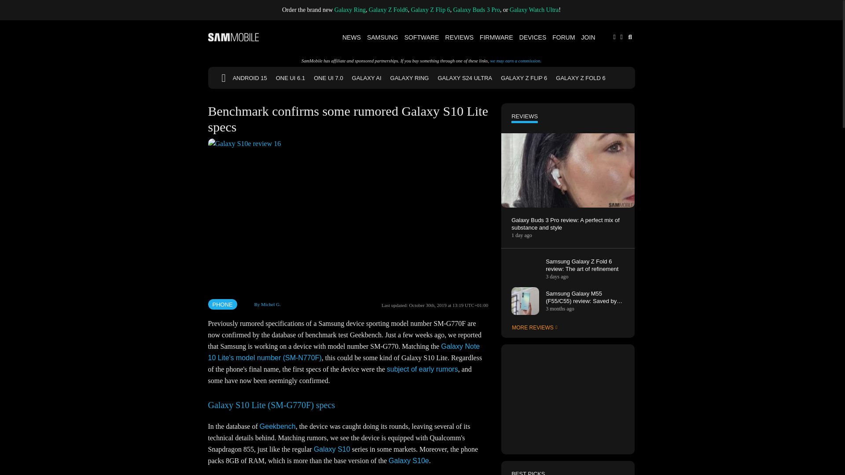  I want to click on Galaxy Z Fold6, so click(388, 10).